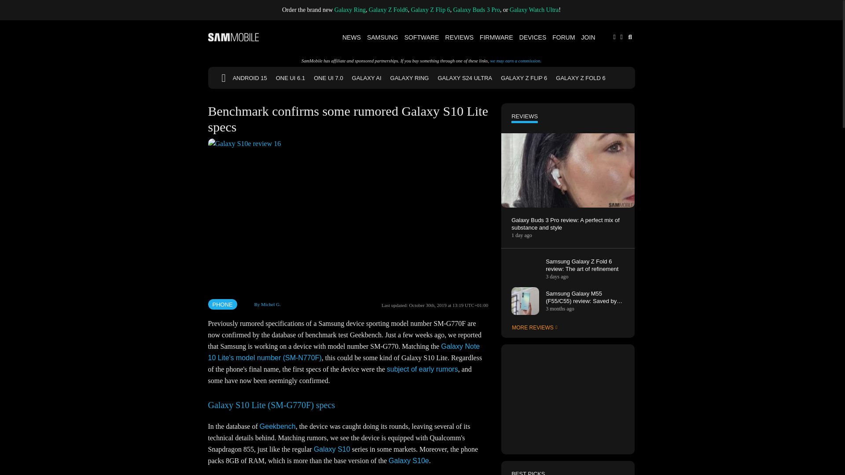  I want to click on Galaxy Z Fold6, so click(388, 10).